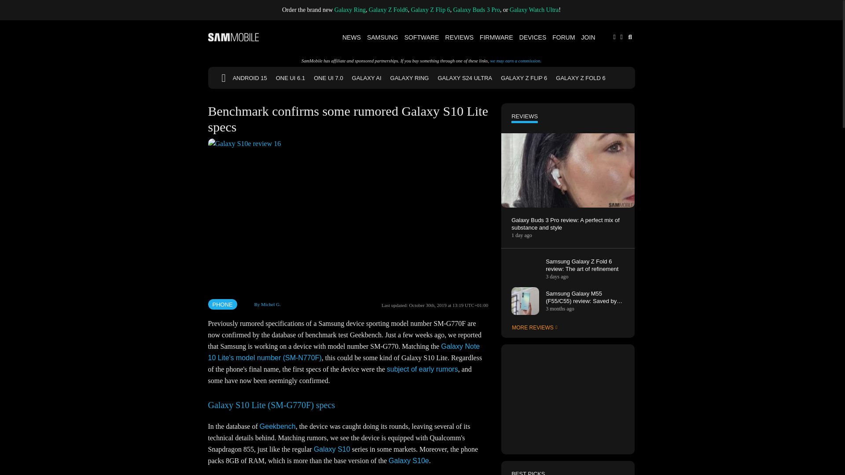  I want to click on Galaxy Z Fold6, so click(388, 10).